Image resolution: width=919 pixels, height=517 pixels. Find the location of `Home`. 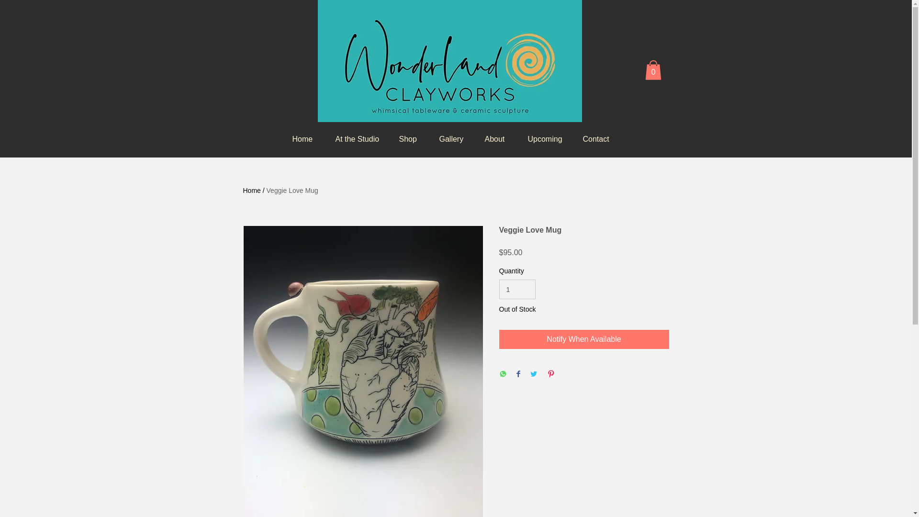

Home is located at coordinates (302, 139).